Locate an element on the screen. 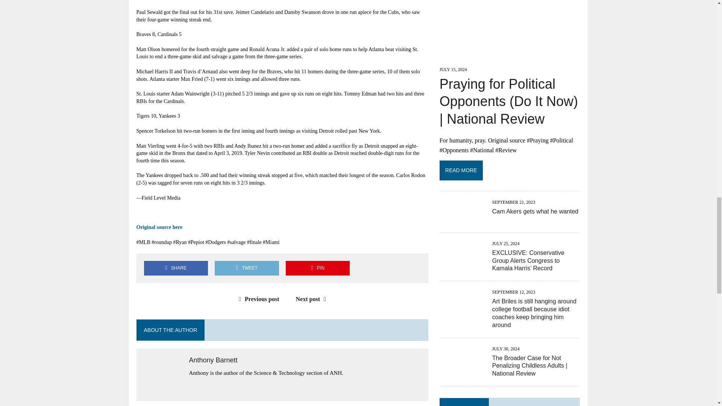  Tweet This Post is located at coordinates (247, 268).